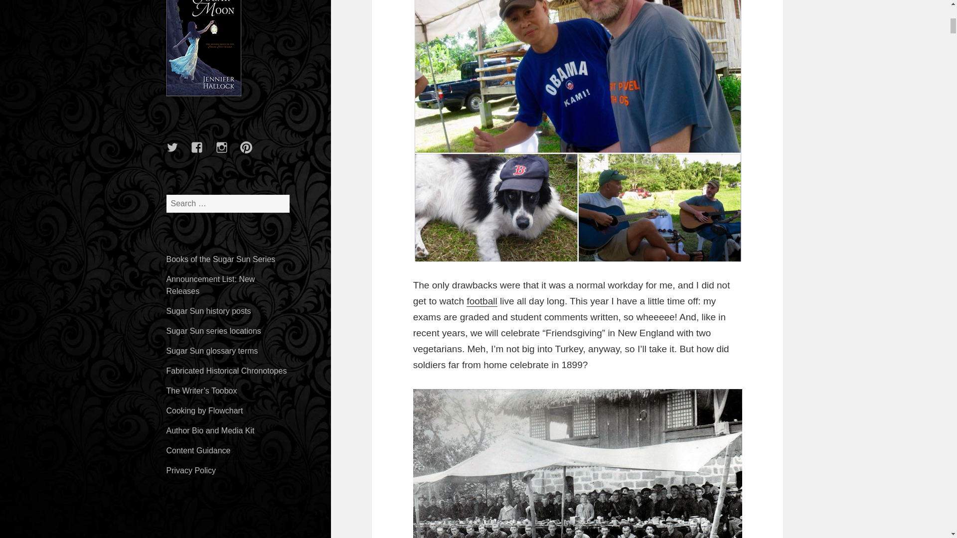 This screenshot has width=957, height=538. I want to click on Privacy Policy, so click(191, 470).